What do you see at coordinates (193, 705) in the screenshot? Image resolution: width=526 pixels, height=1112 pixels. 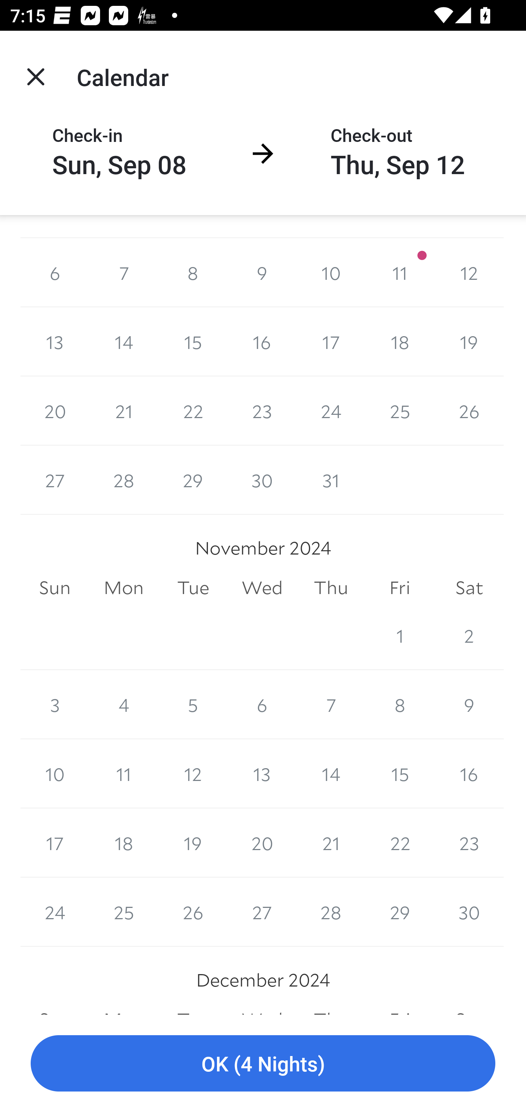 I see `5 5 November 2024` at bounding box center [193, 705].